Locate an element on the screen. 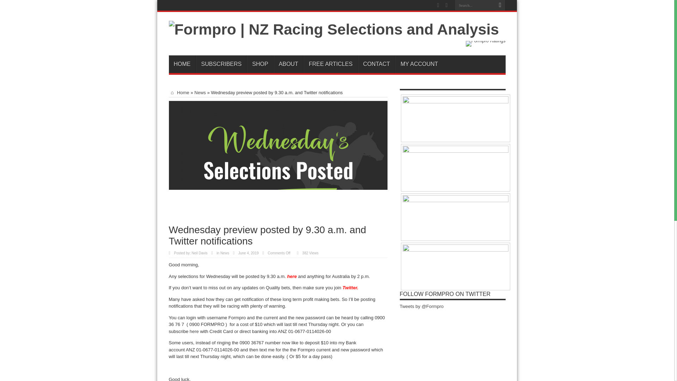 This screenshot has height=381, width=677. Formpro Ratings is located at coordinates (486, 41).